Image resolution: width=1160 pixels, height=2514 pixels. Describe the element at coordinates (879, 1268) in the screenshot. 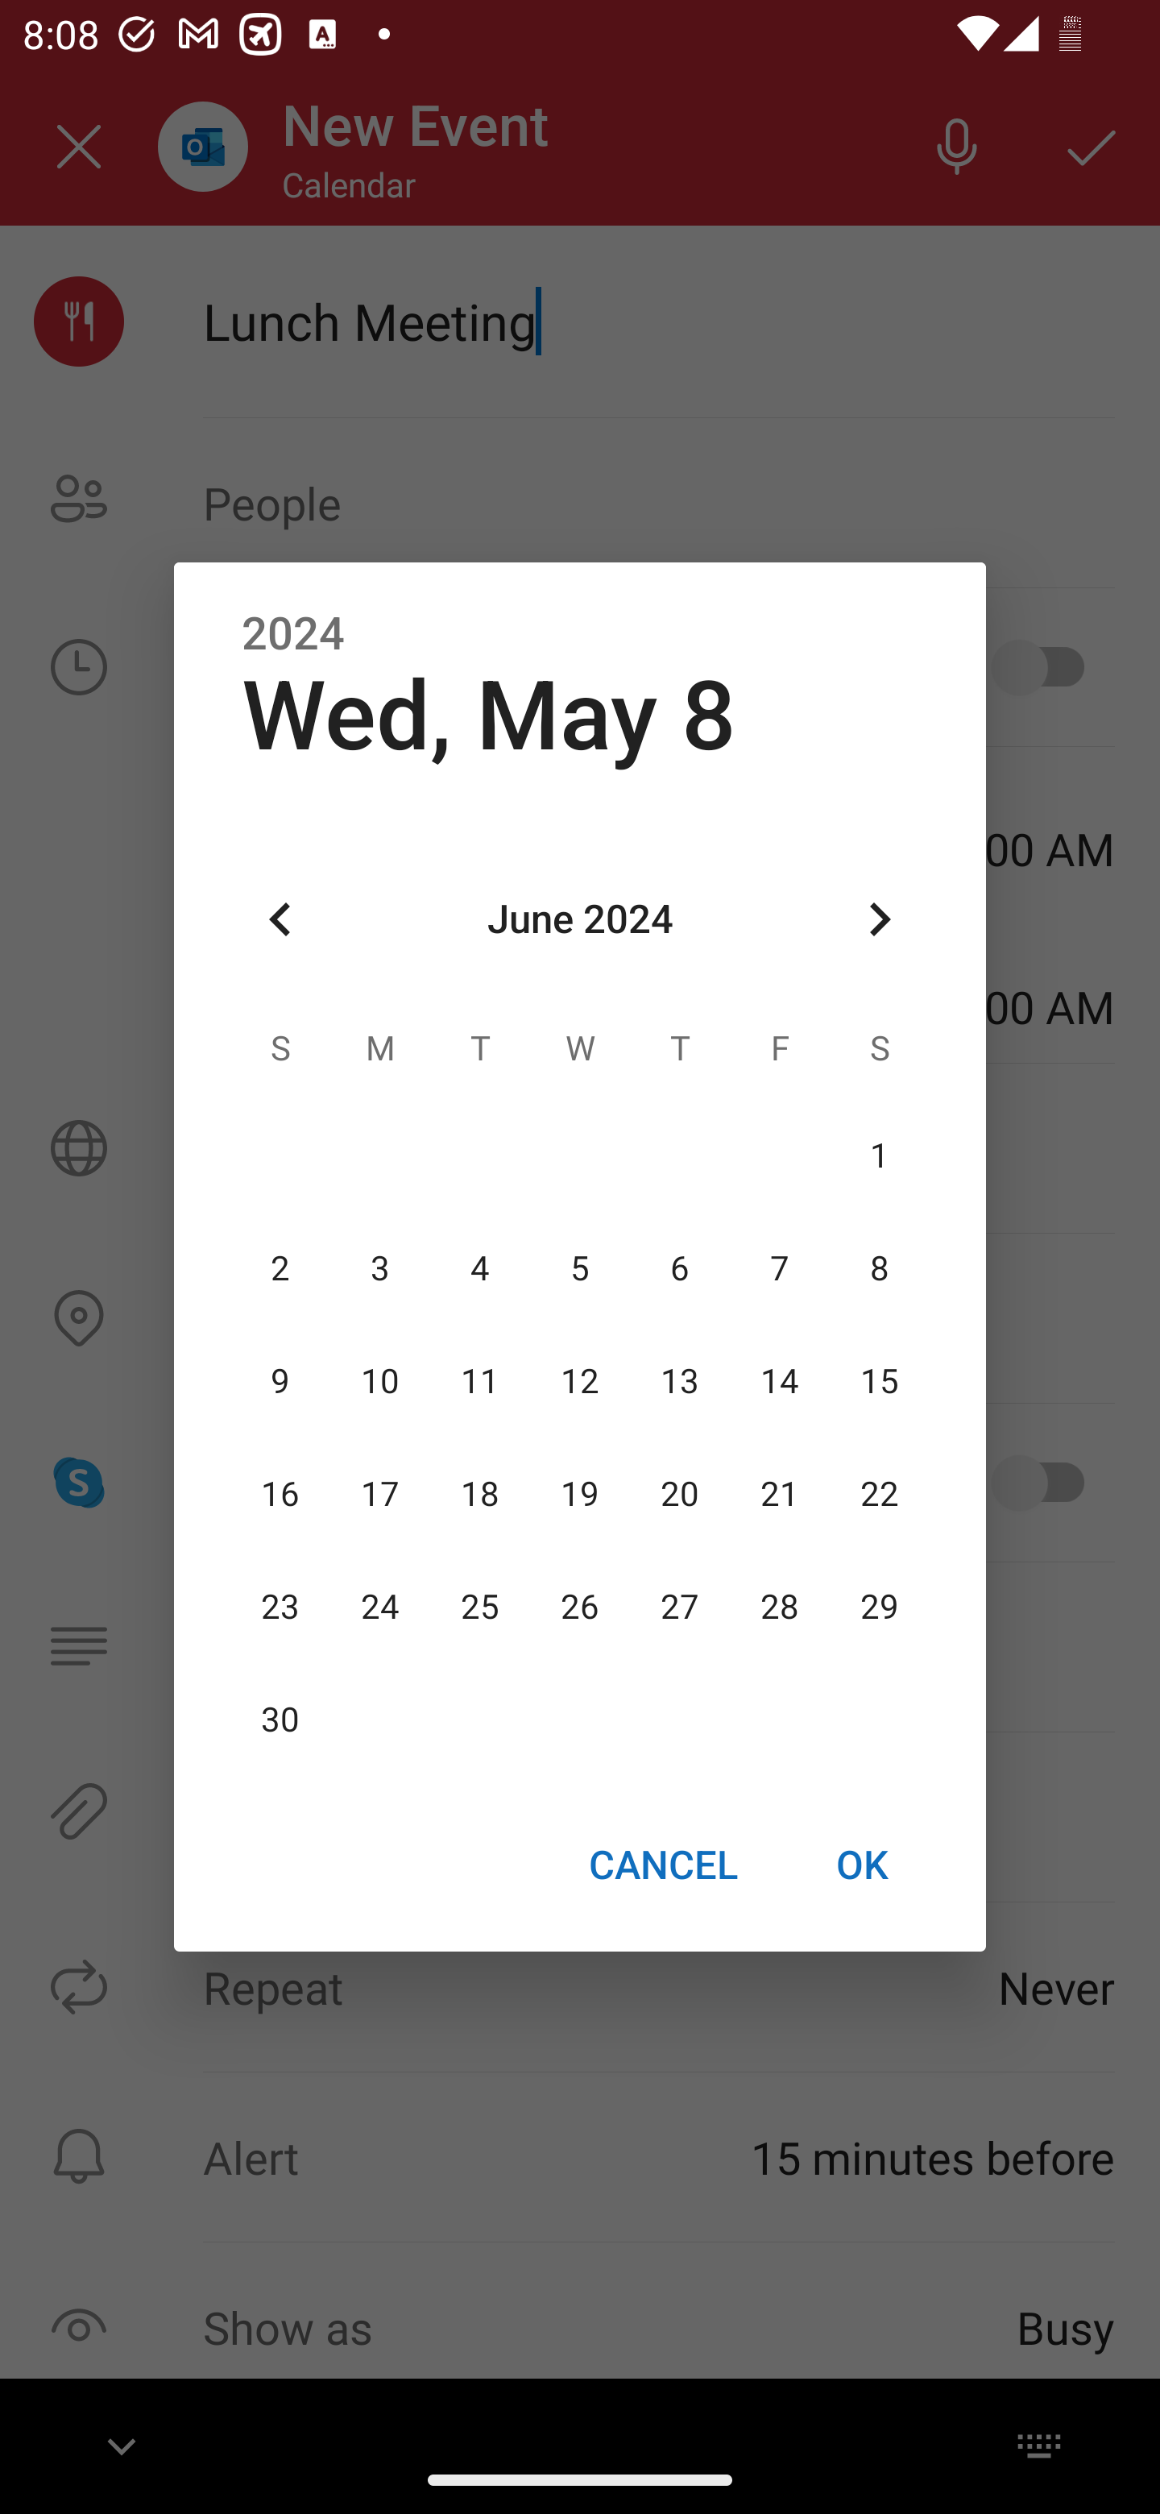

I see `8 08 June 2024` at that location.